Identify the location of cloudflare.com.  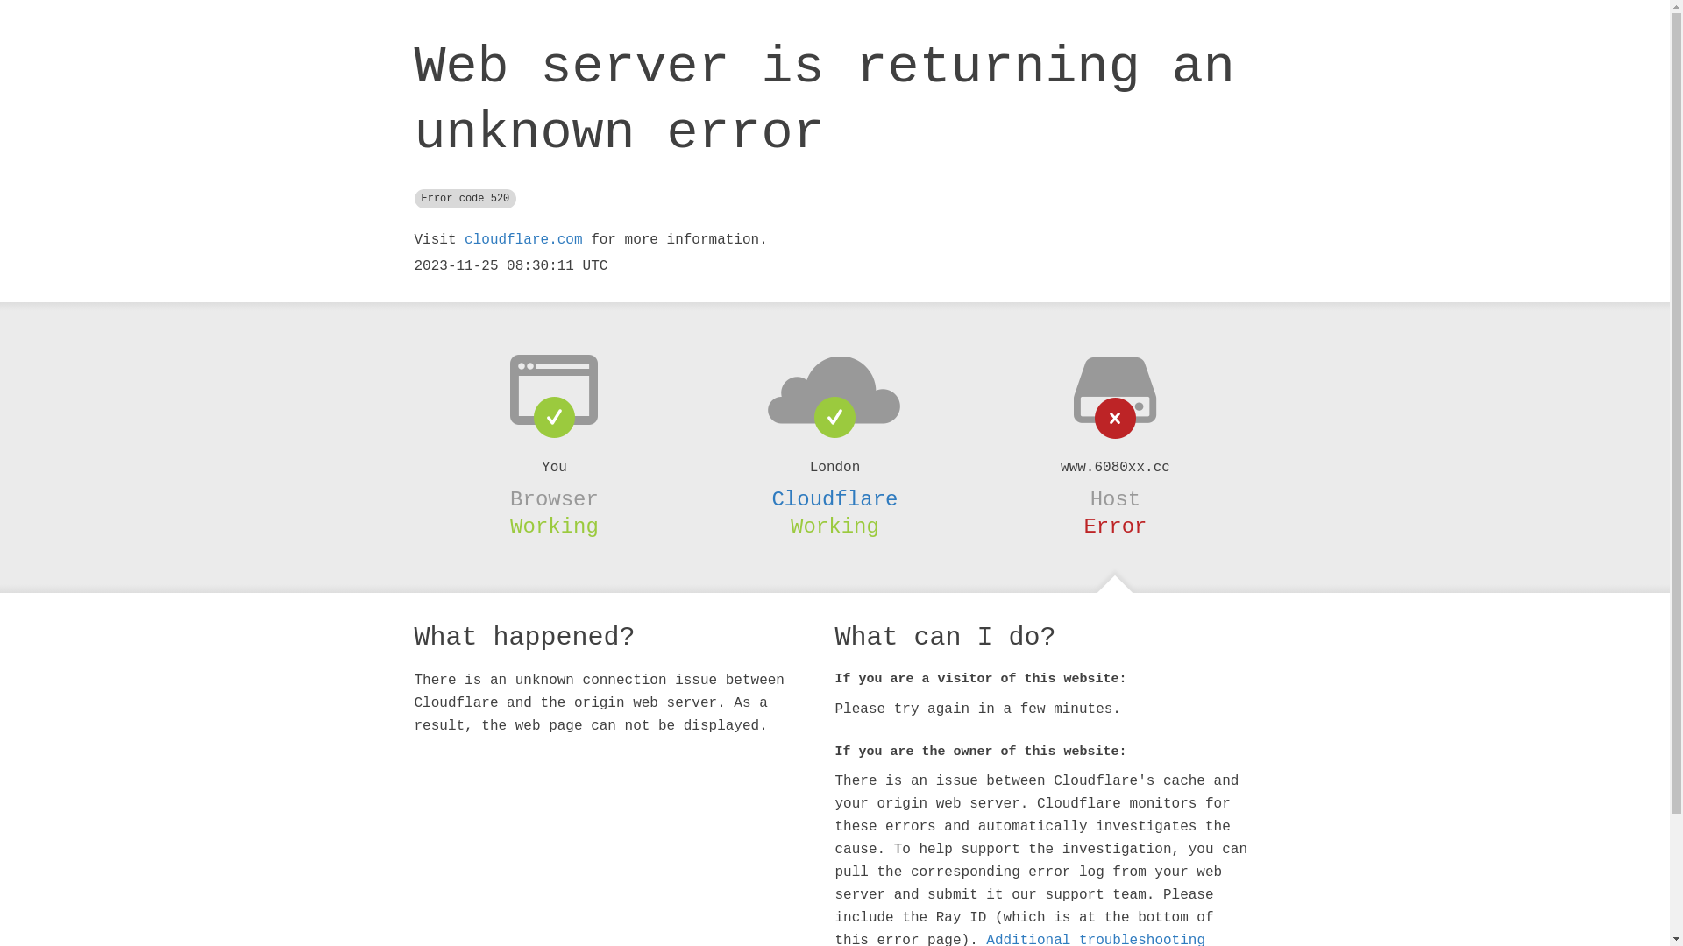
(523, 240).